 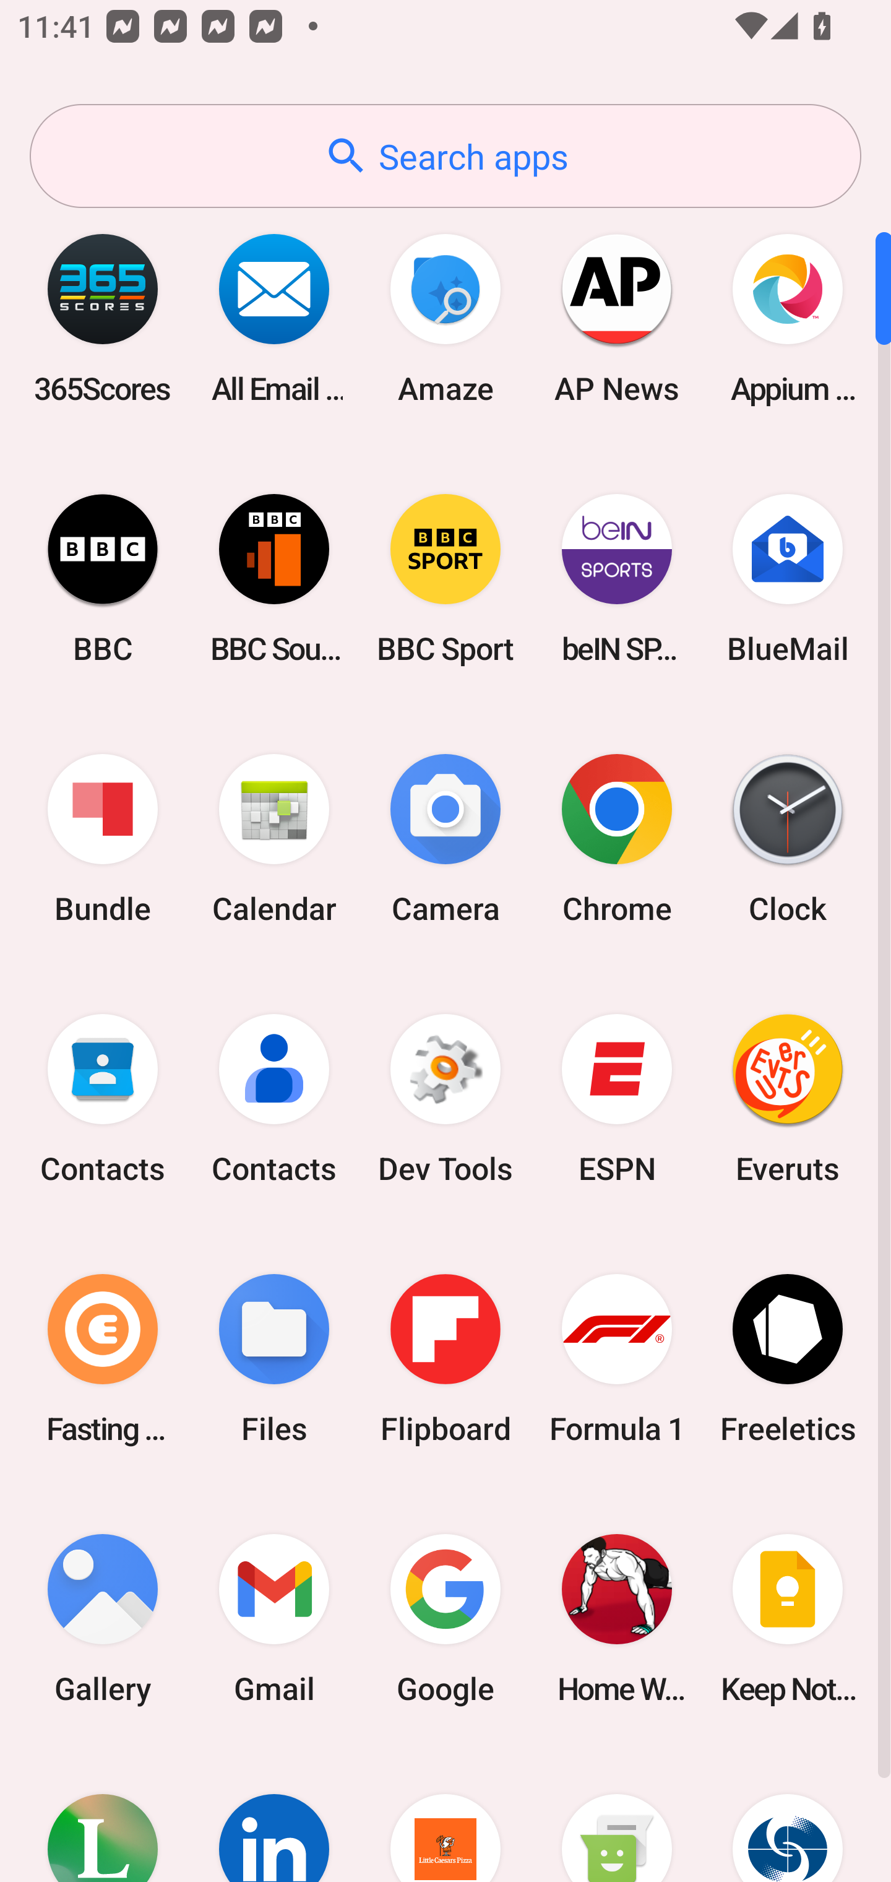 What do you see at coordinates (274, 839) in the screenshot?
I see `Calendar` at bounding box center [274, 839].